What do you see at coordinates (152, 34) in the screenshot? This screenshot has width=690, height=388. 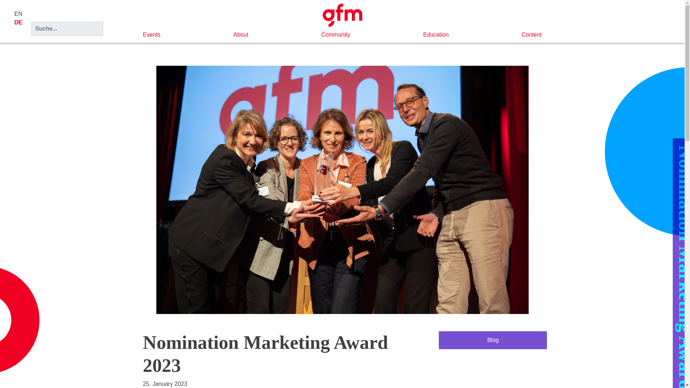 I see `Events` at bounding box center [152, 34].